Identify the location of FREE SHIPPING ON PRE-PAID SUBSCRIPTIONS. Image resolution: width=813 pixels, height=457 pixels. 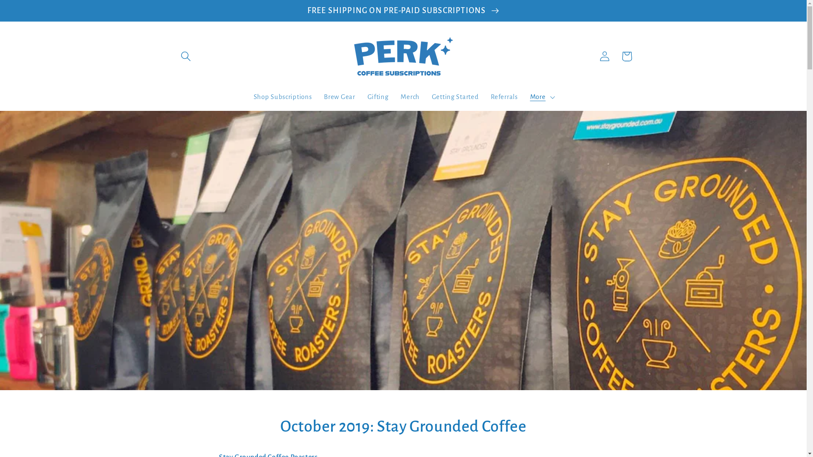
(403, 11).